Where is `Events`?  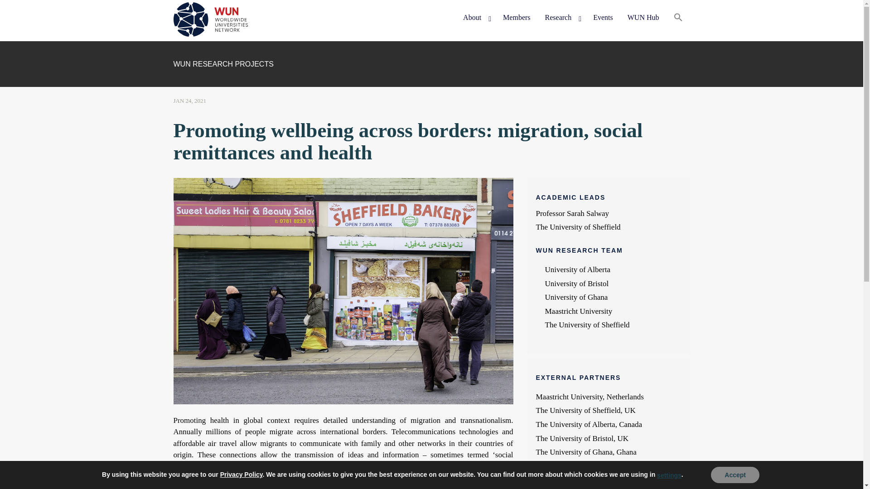 Events is located at coordinates (603, 18).